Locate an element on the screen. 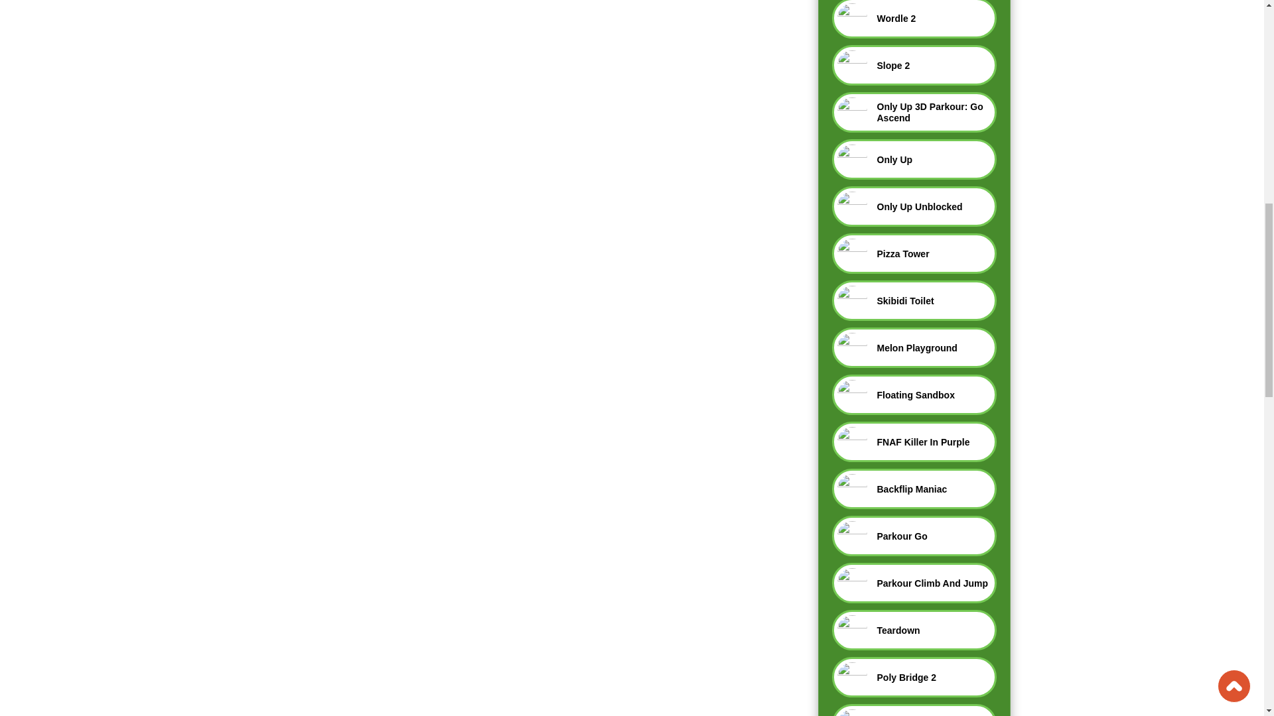  Wordle 2 is located at coordinates (914, 19).